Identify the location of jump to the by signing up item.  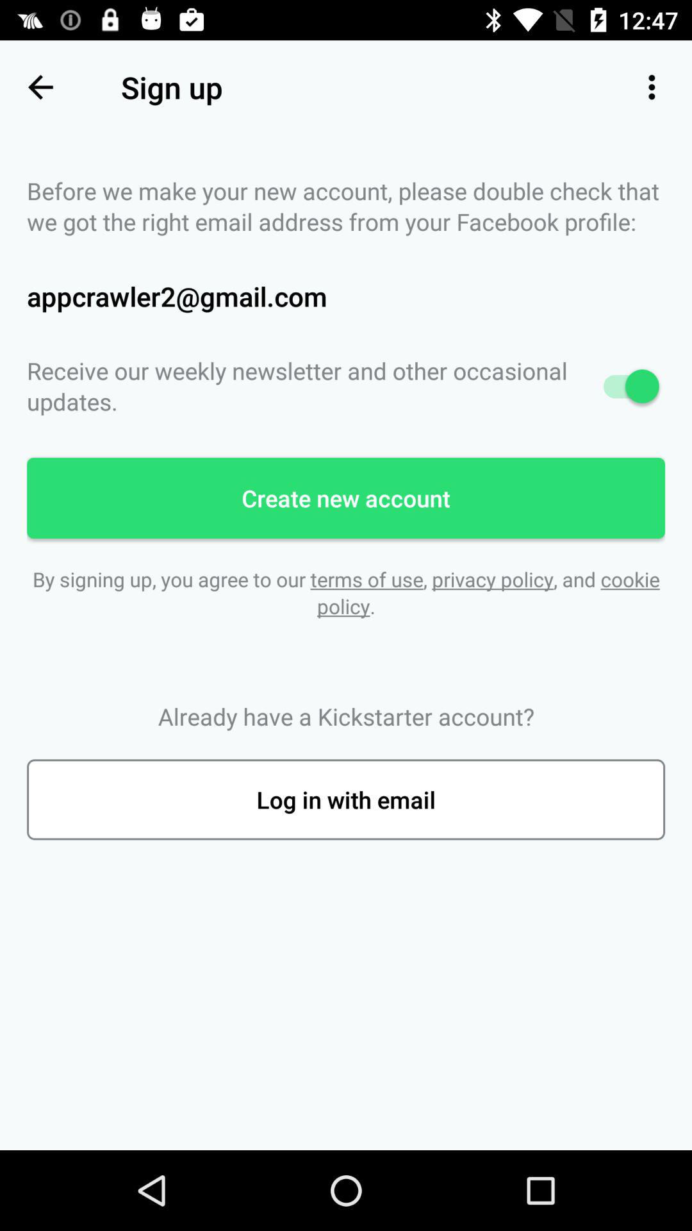
(346, 592).